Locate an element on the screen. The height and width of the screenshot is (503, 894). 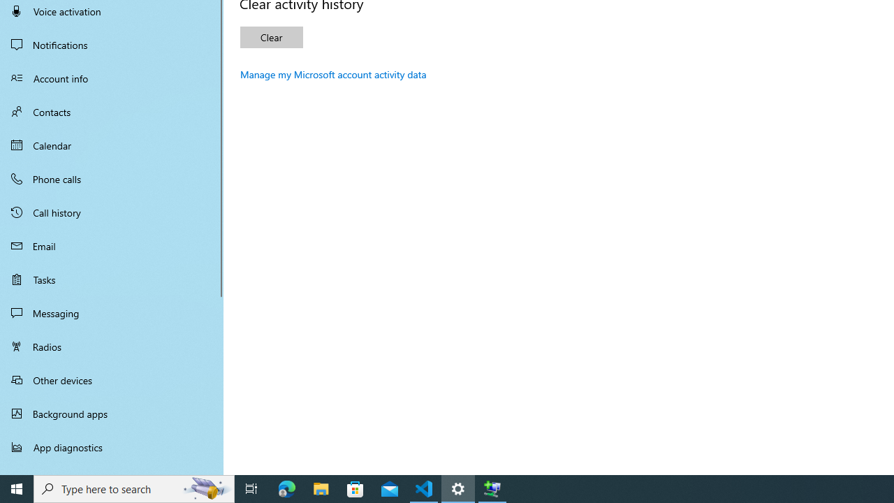
Manage my Microsoft account activity data is located at coordinates (333, 74).